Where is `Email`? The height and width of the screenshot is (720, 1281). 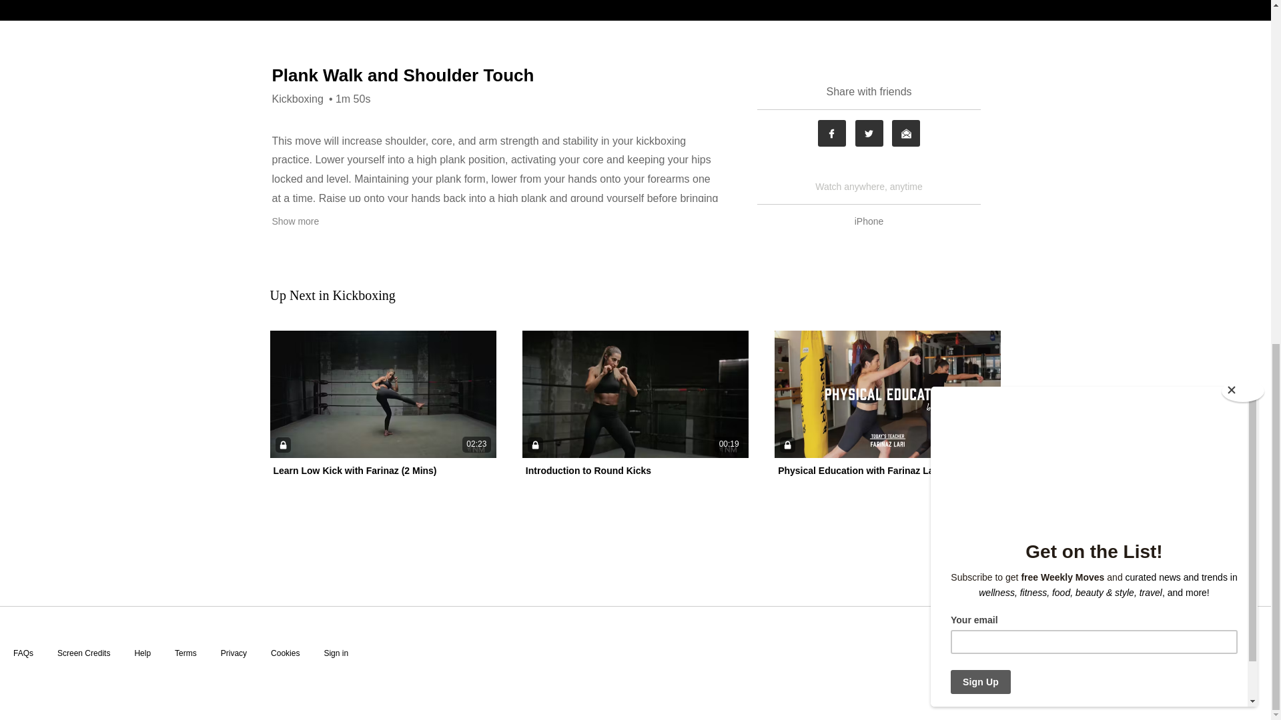
Email is located at coordinates (905, 133).